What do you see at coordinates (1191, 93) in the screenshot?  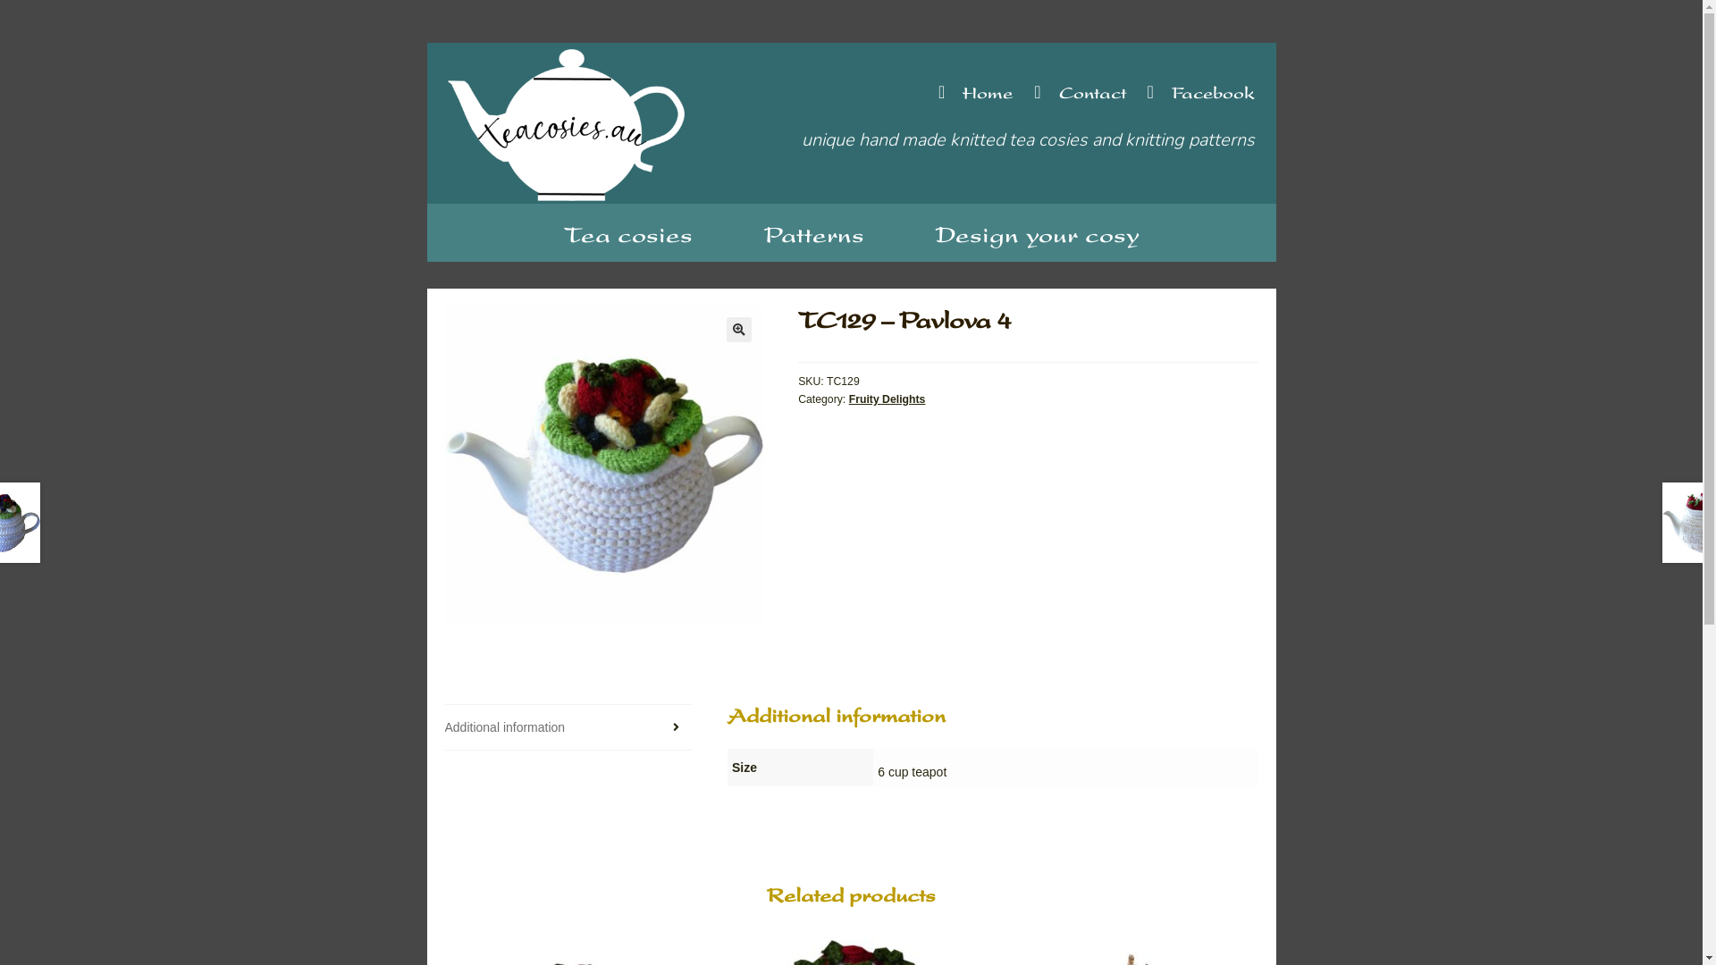 I see `Facebook` at bounding box center [1191, 93].